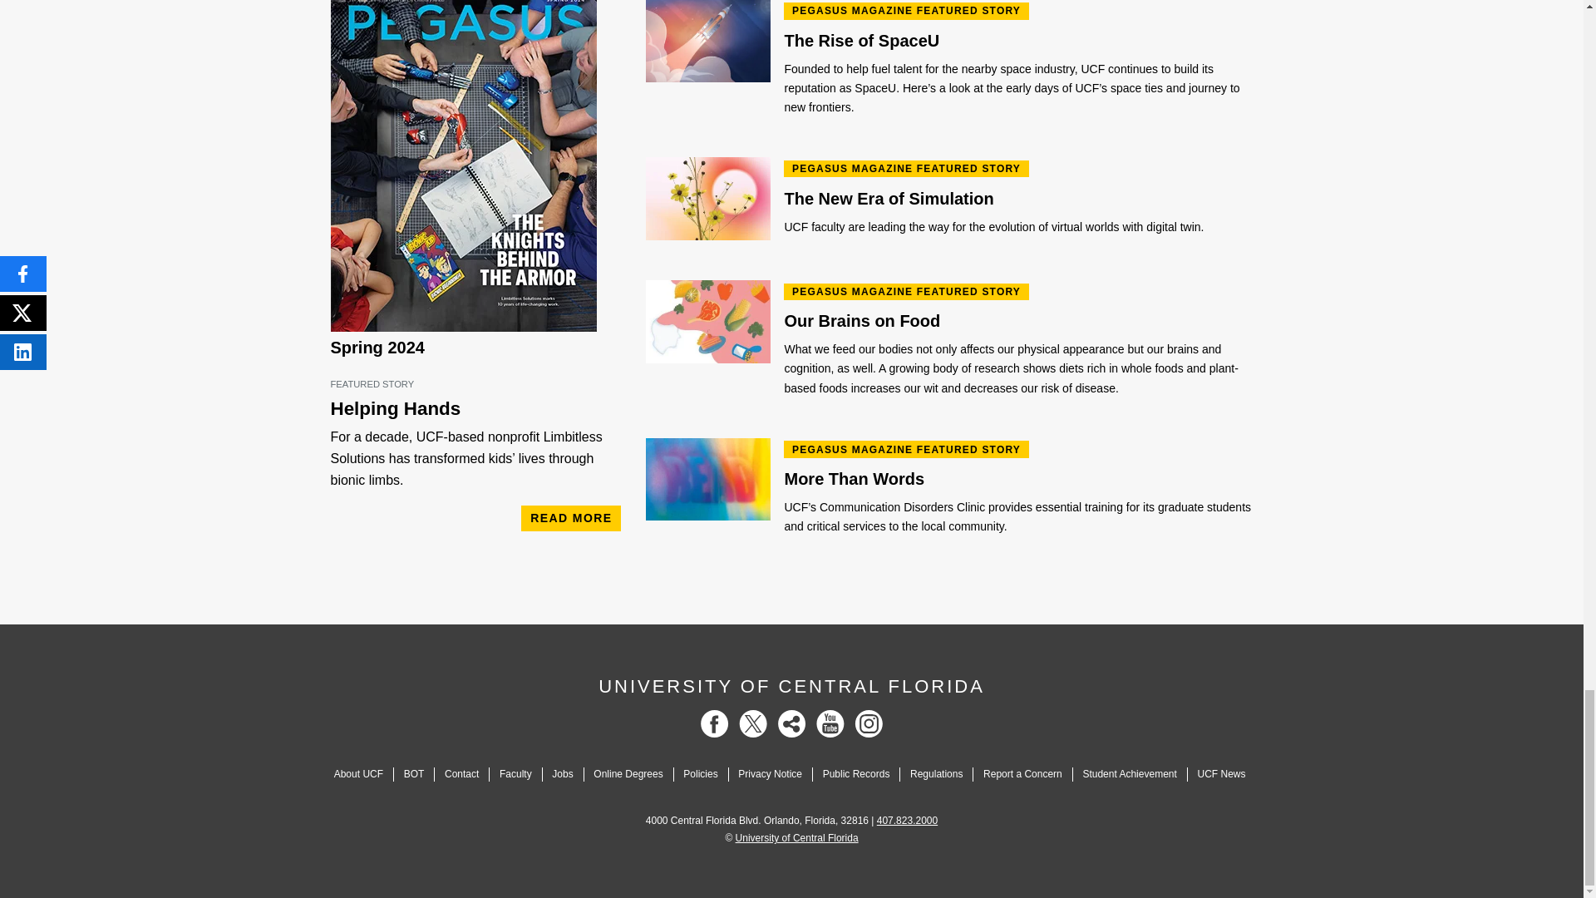 The image size is (1596, 898). I want to click on UCF Board of Trustees, so click(414, 774).